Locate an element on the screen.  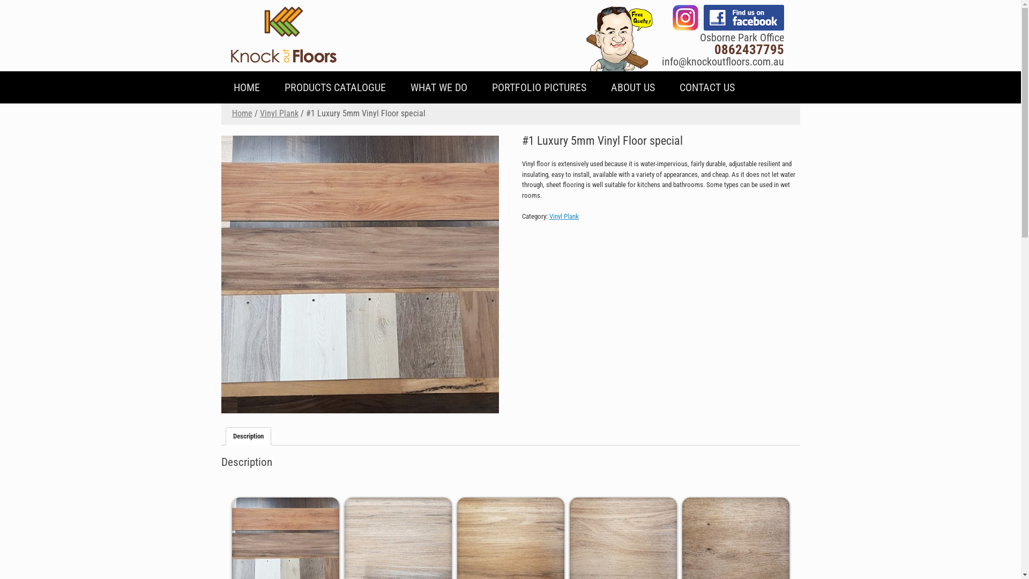
HOME is located at coordinates (246, 87).